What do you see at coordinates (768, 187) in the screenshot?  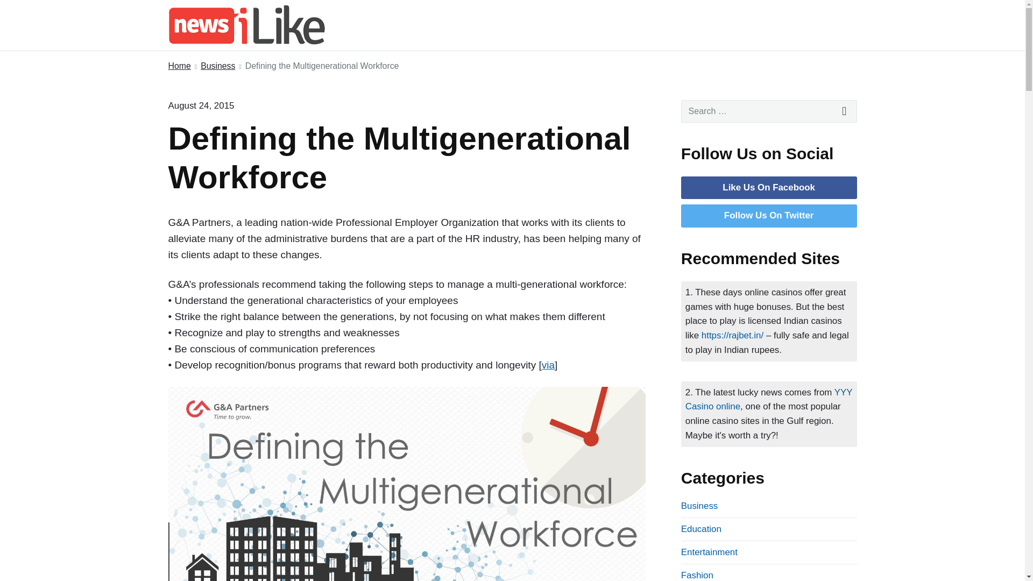 I see `Like Us On Facebook` at bounding box center [768, 187].